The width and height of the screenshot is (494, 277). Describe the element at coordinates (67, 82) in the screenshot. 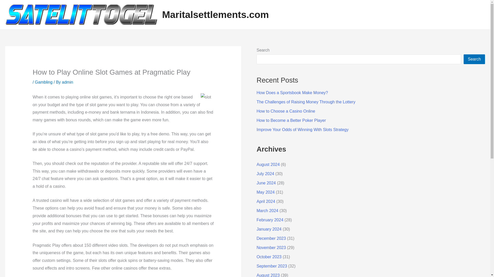

I see `admin` at that location.